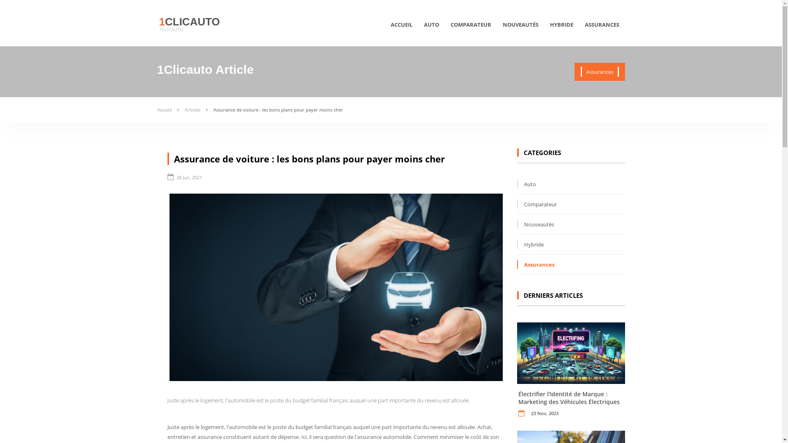 The image size is (788, 443). Describe the element at coordinates (527, 184) in the screenshot. I see `Auto` at that location.